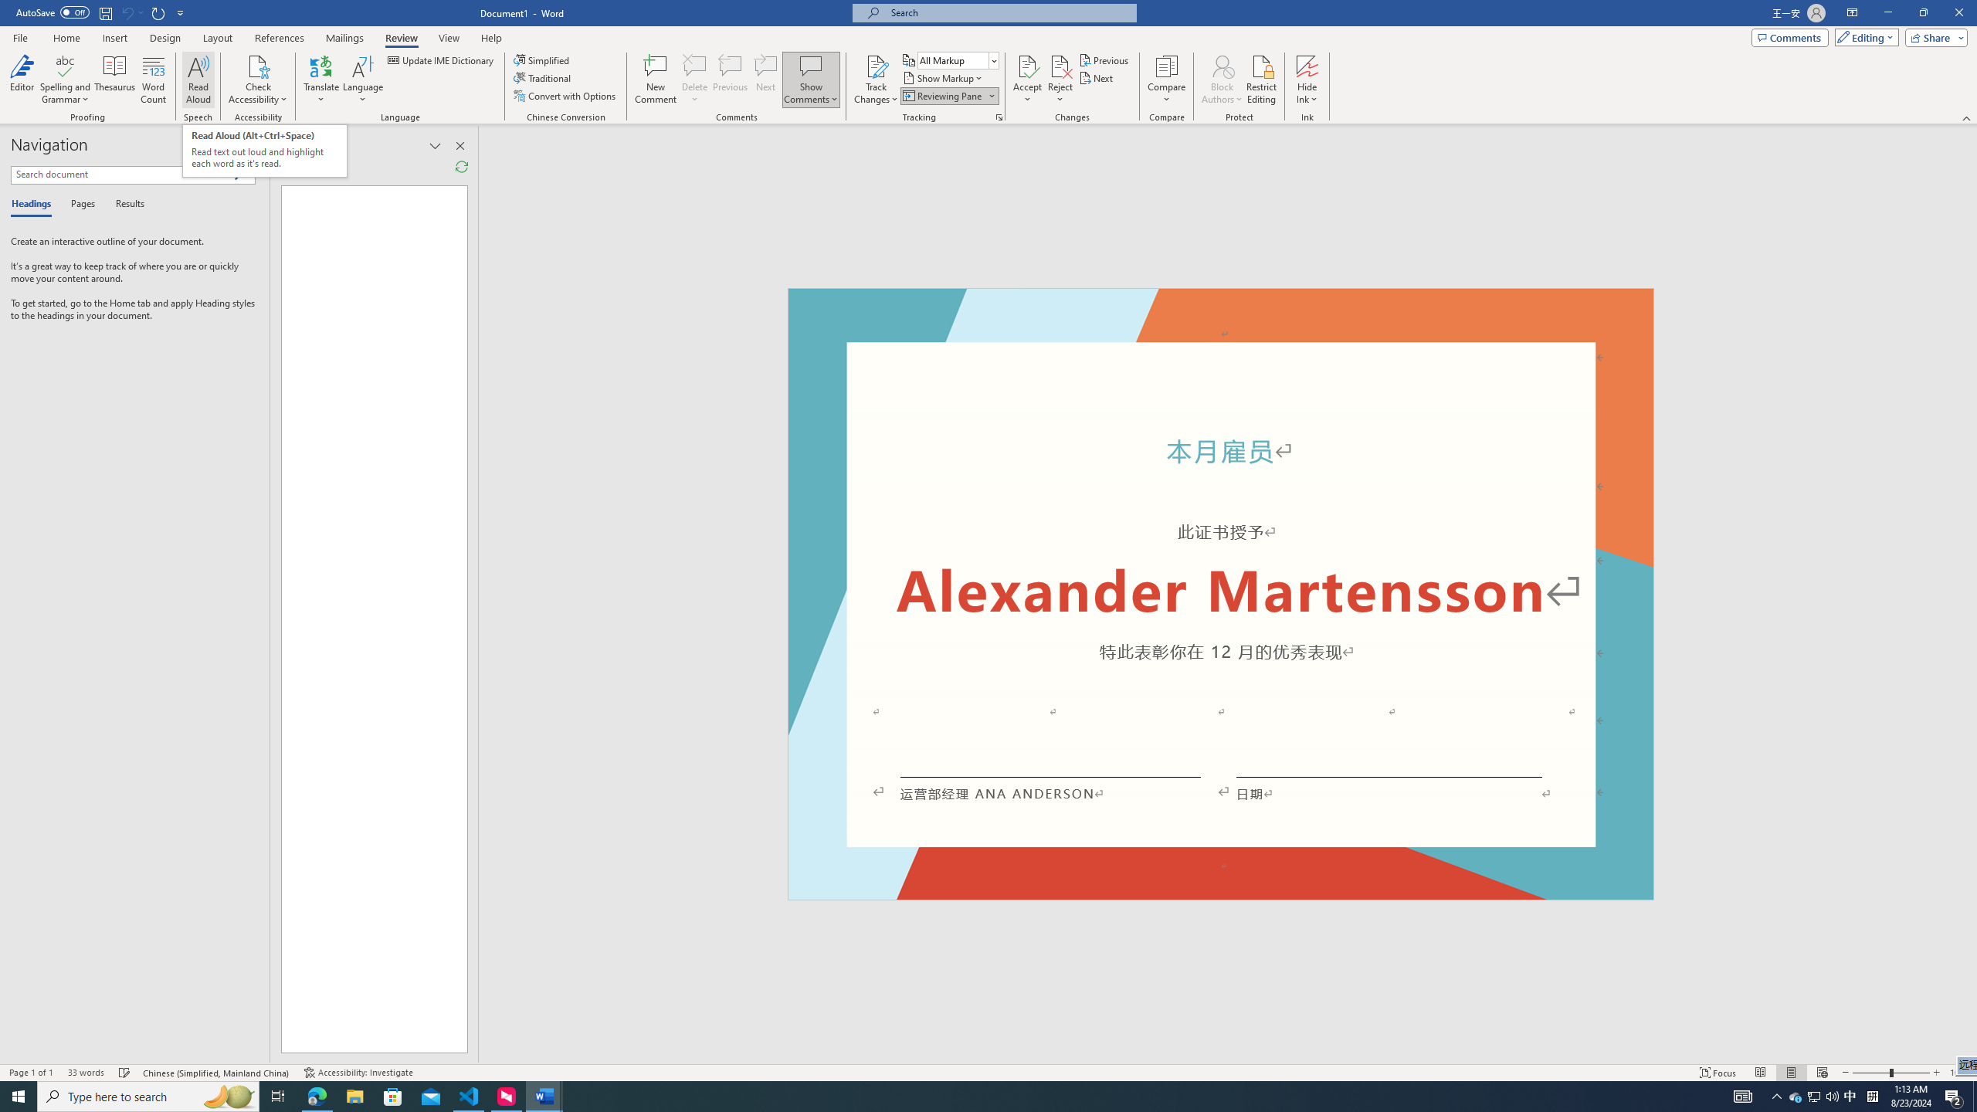  Describe the element at coordinates (1967, 117) in the screenshot. I see `Collapse the Ribbon` at that location.